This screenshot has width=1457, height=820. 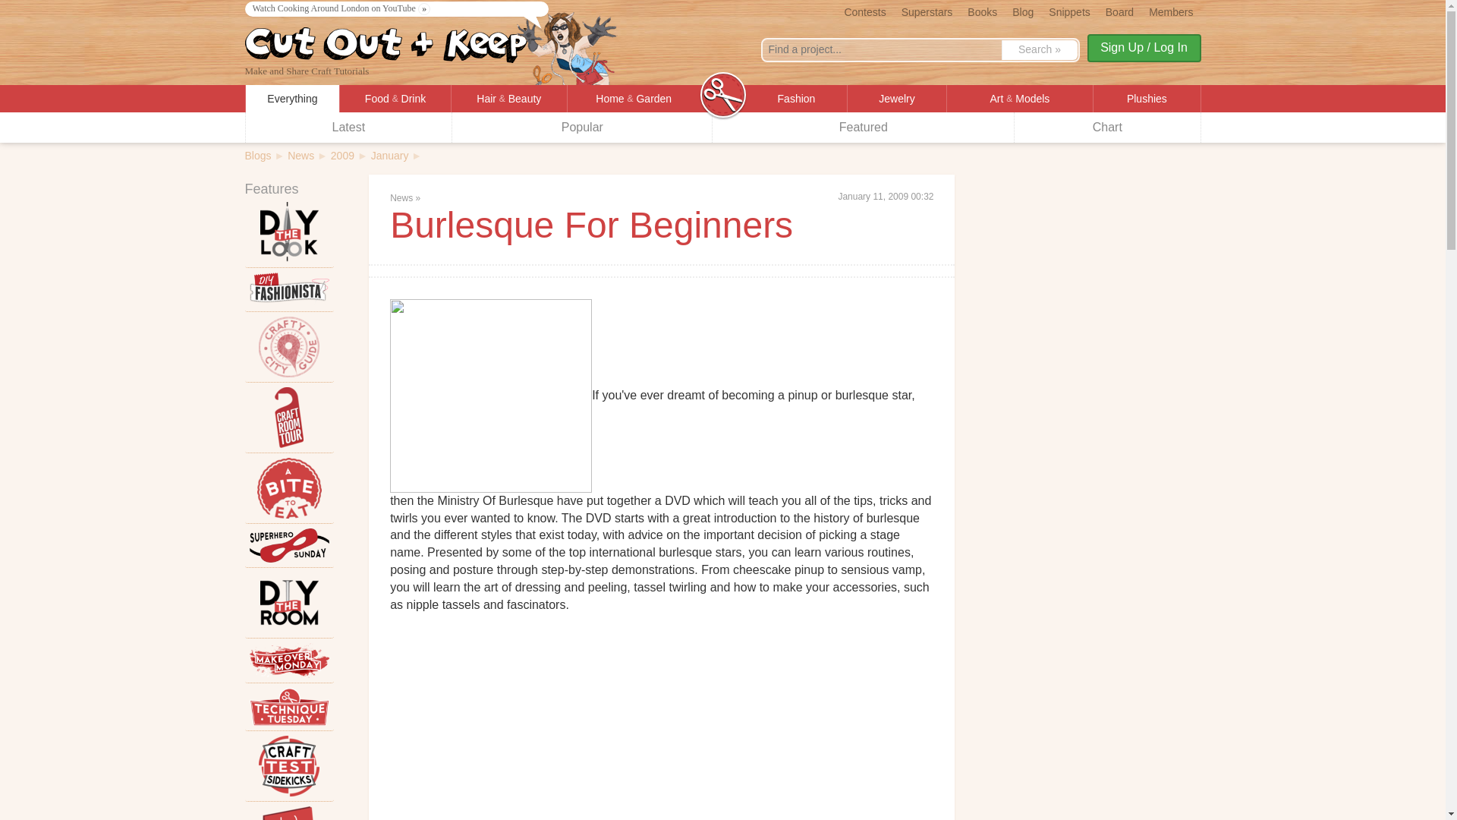 What do you see at coordinates (1170, 11) in the screenshot?
I see `Members` at bounding box center [1170, 11].